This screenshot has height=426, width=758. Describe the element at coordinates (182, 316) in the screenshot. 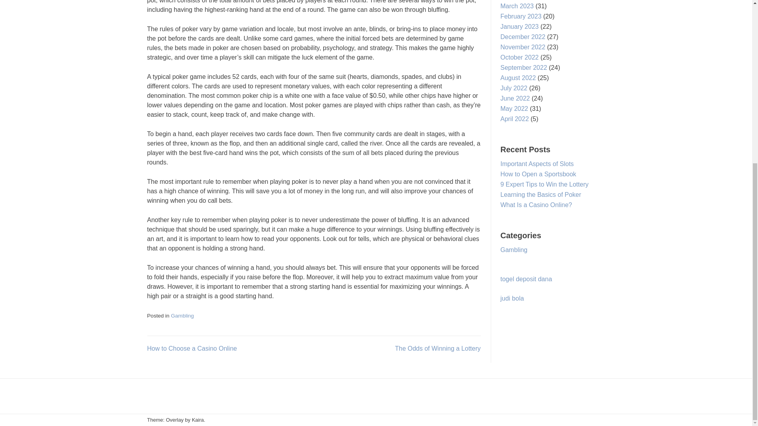

I see `Gambling` at that location.